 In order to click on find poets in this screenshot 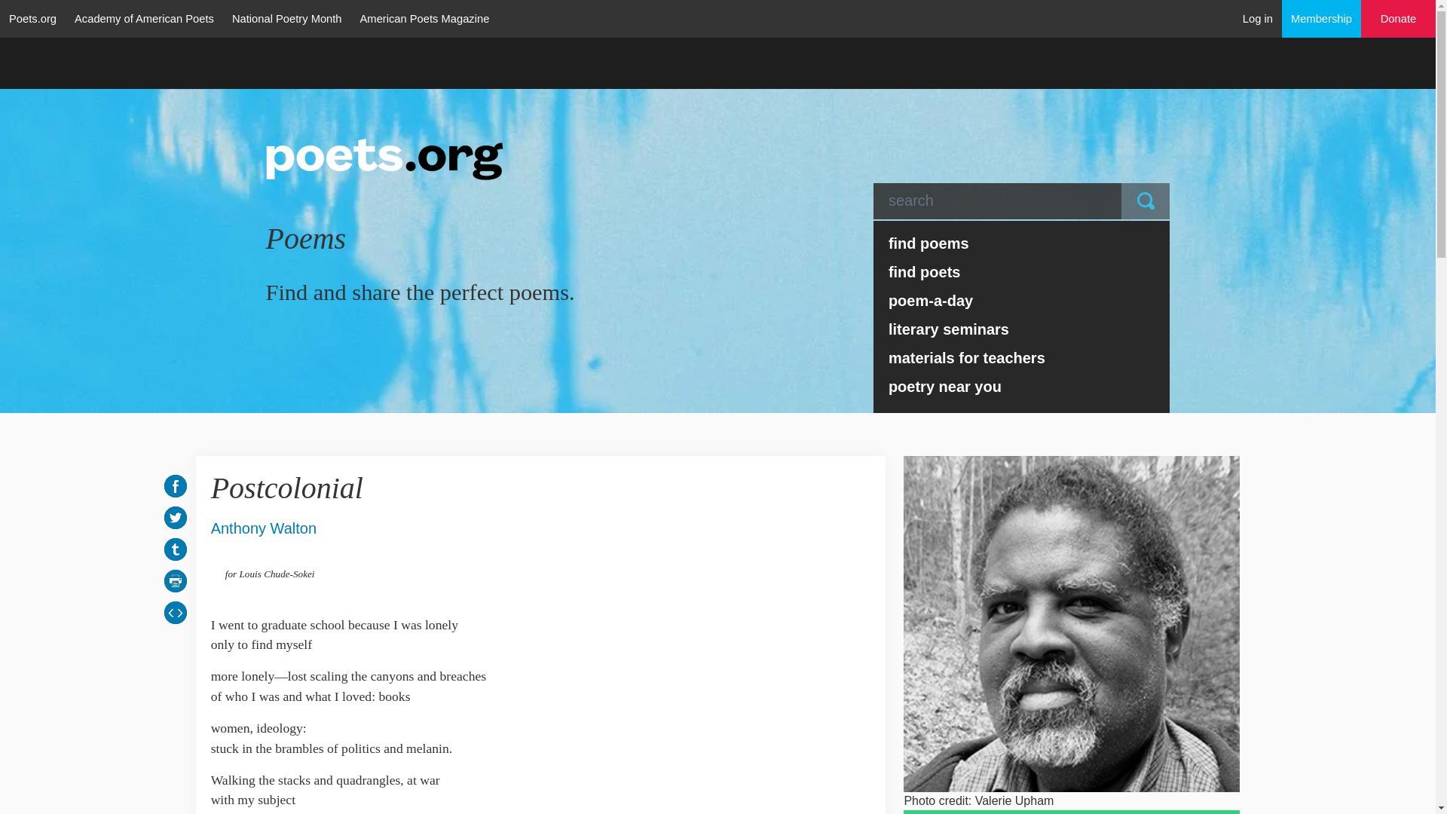, I will do `click(1022, 272)`.